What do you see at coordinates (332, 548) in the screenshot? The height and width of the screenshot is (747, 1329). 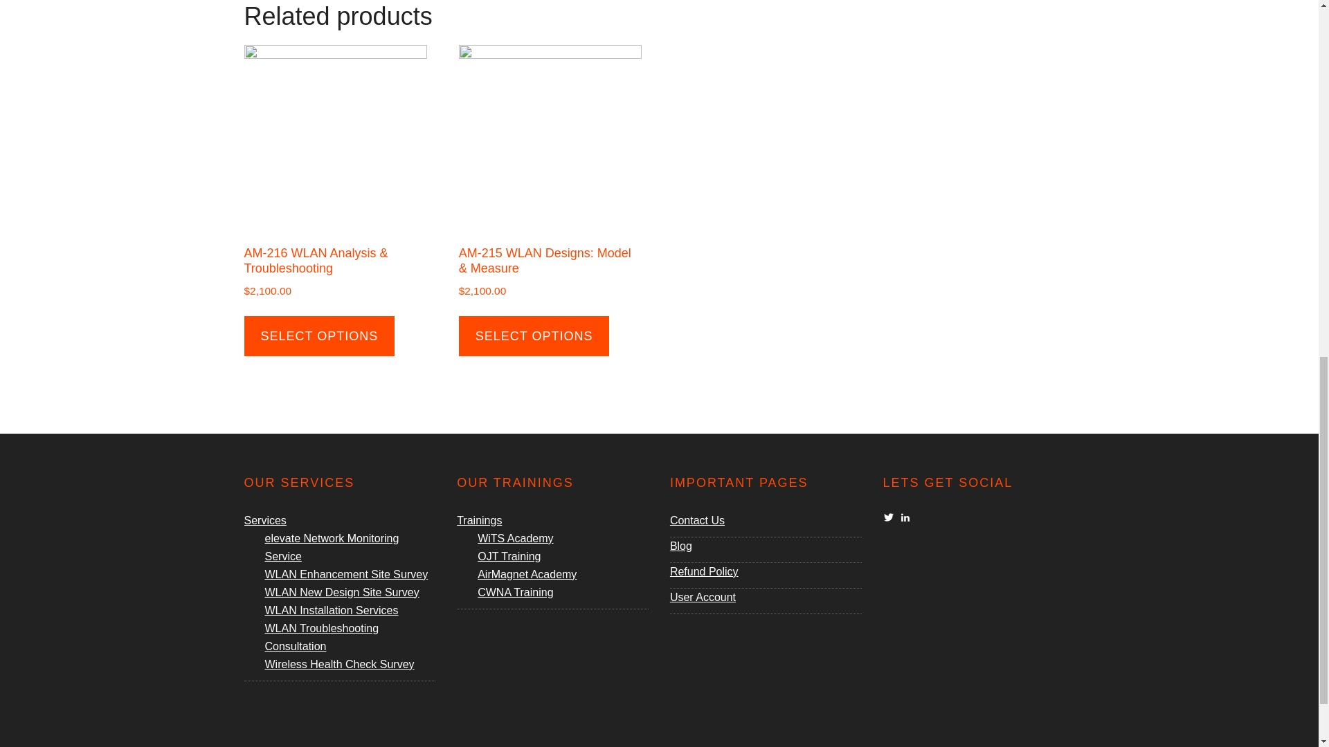 I see `elevate Network Monitoring Service` at bounding box center [332, 548].